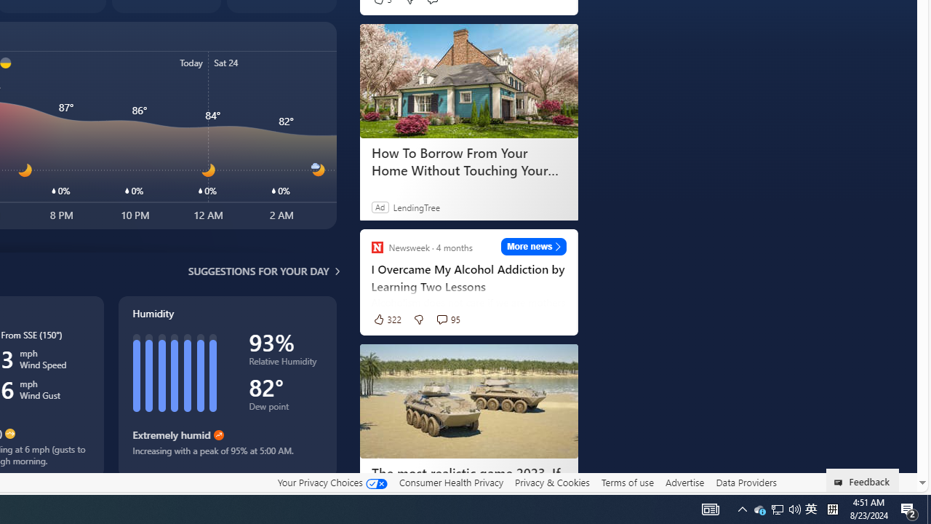 Image resolution: width=931 pixels, height=524 pixels. Describe the element at coordinates (863, 480) in the screenshot. I see `Feedback` at that location.